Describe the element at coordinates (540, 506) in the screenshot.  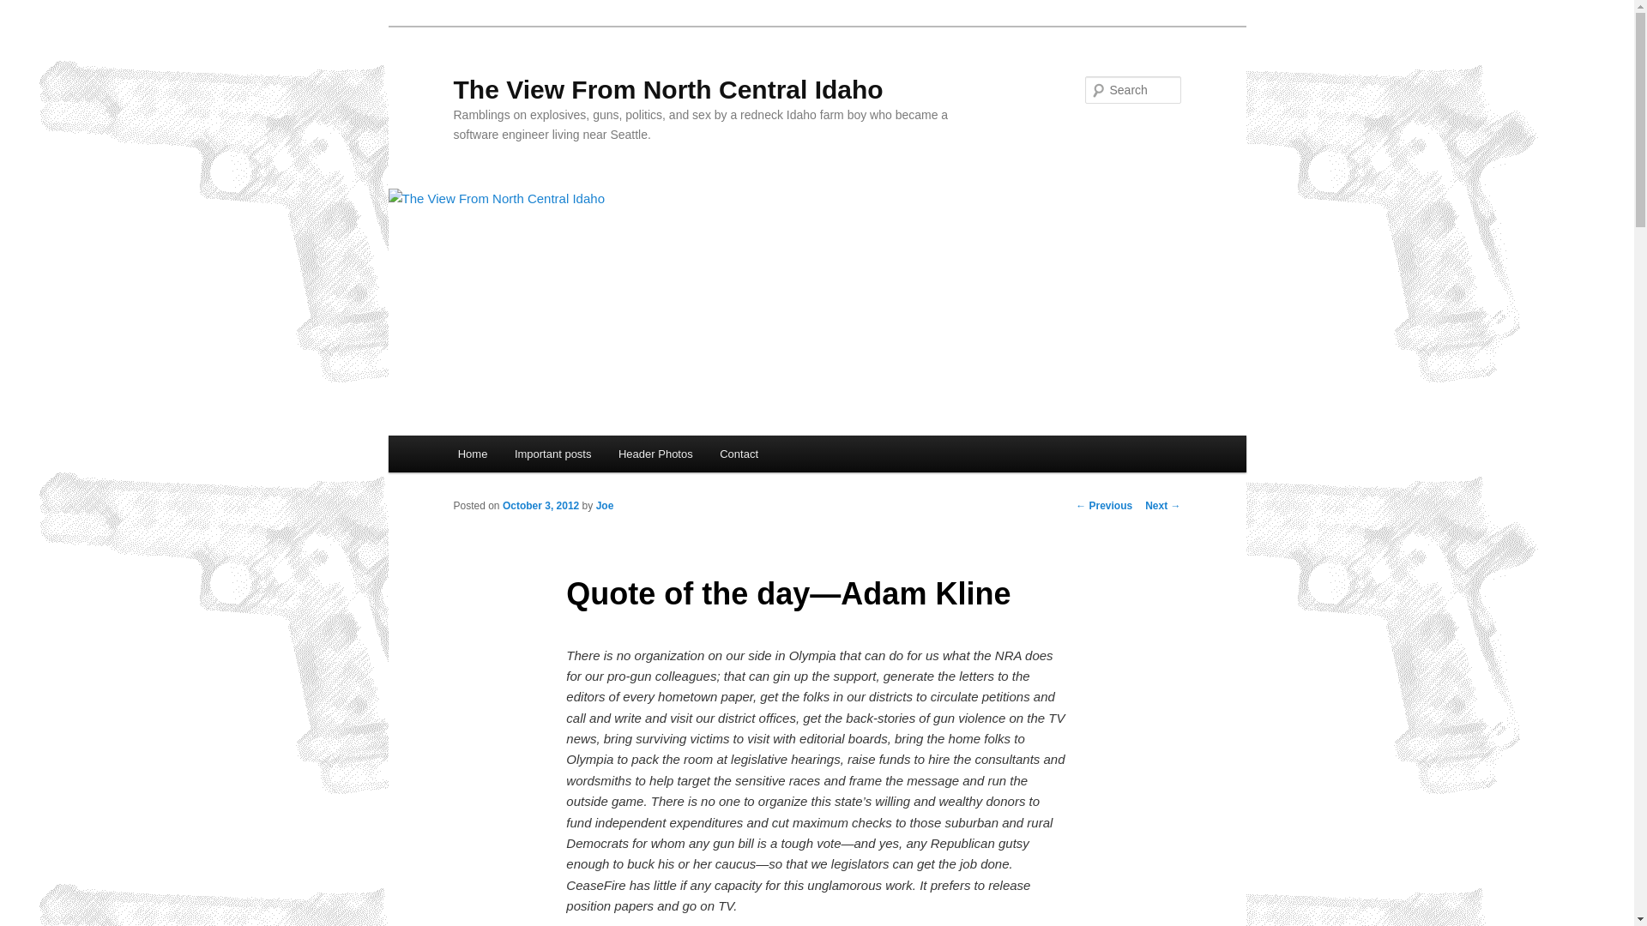
I see `October 3, 2012` at that location.